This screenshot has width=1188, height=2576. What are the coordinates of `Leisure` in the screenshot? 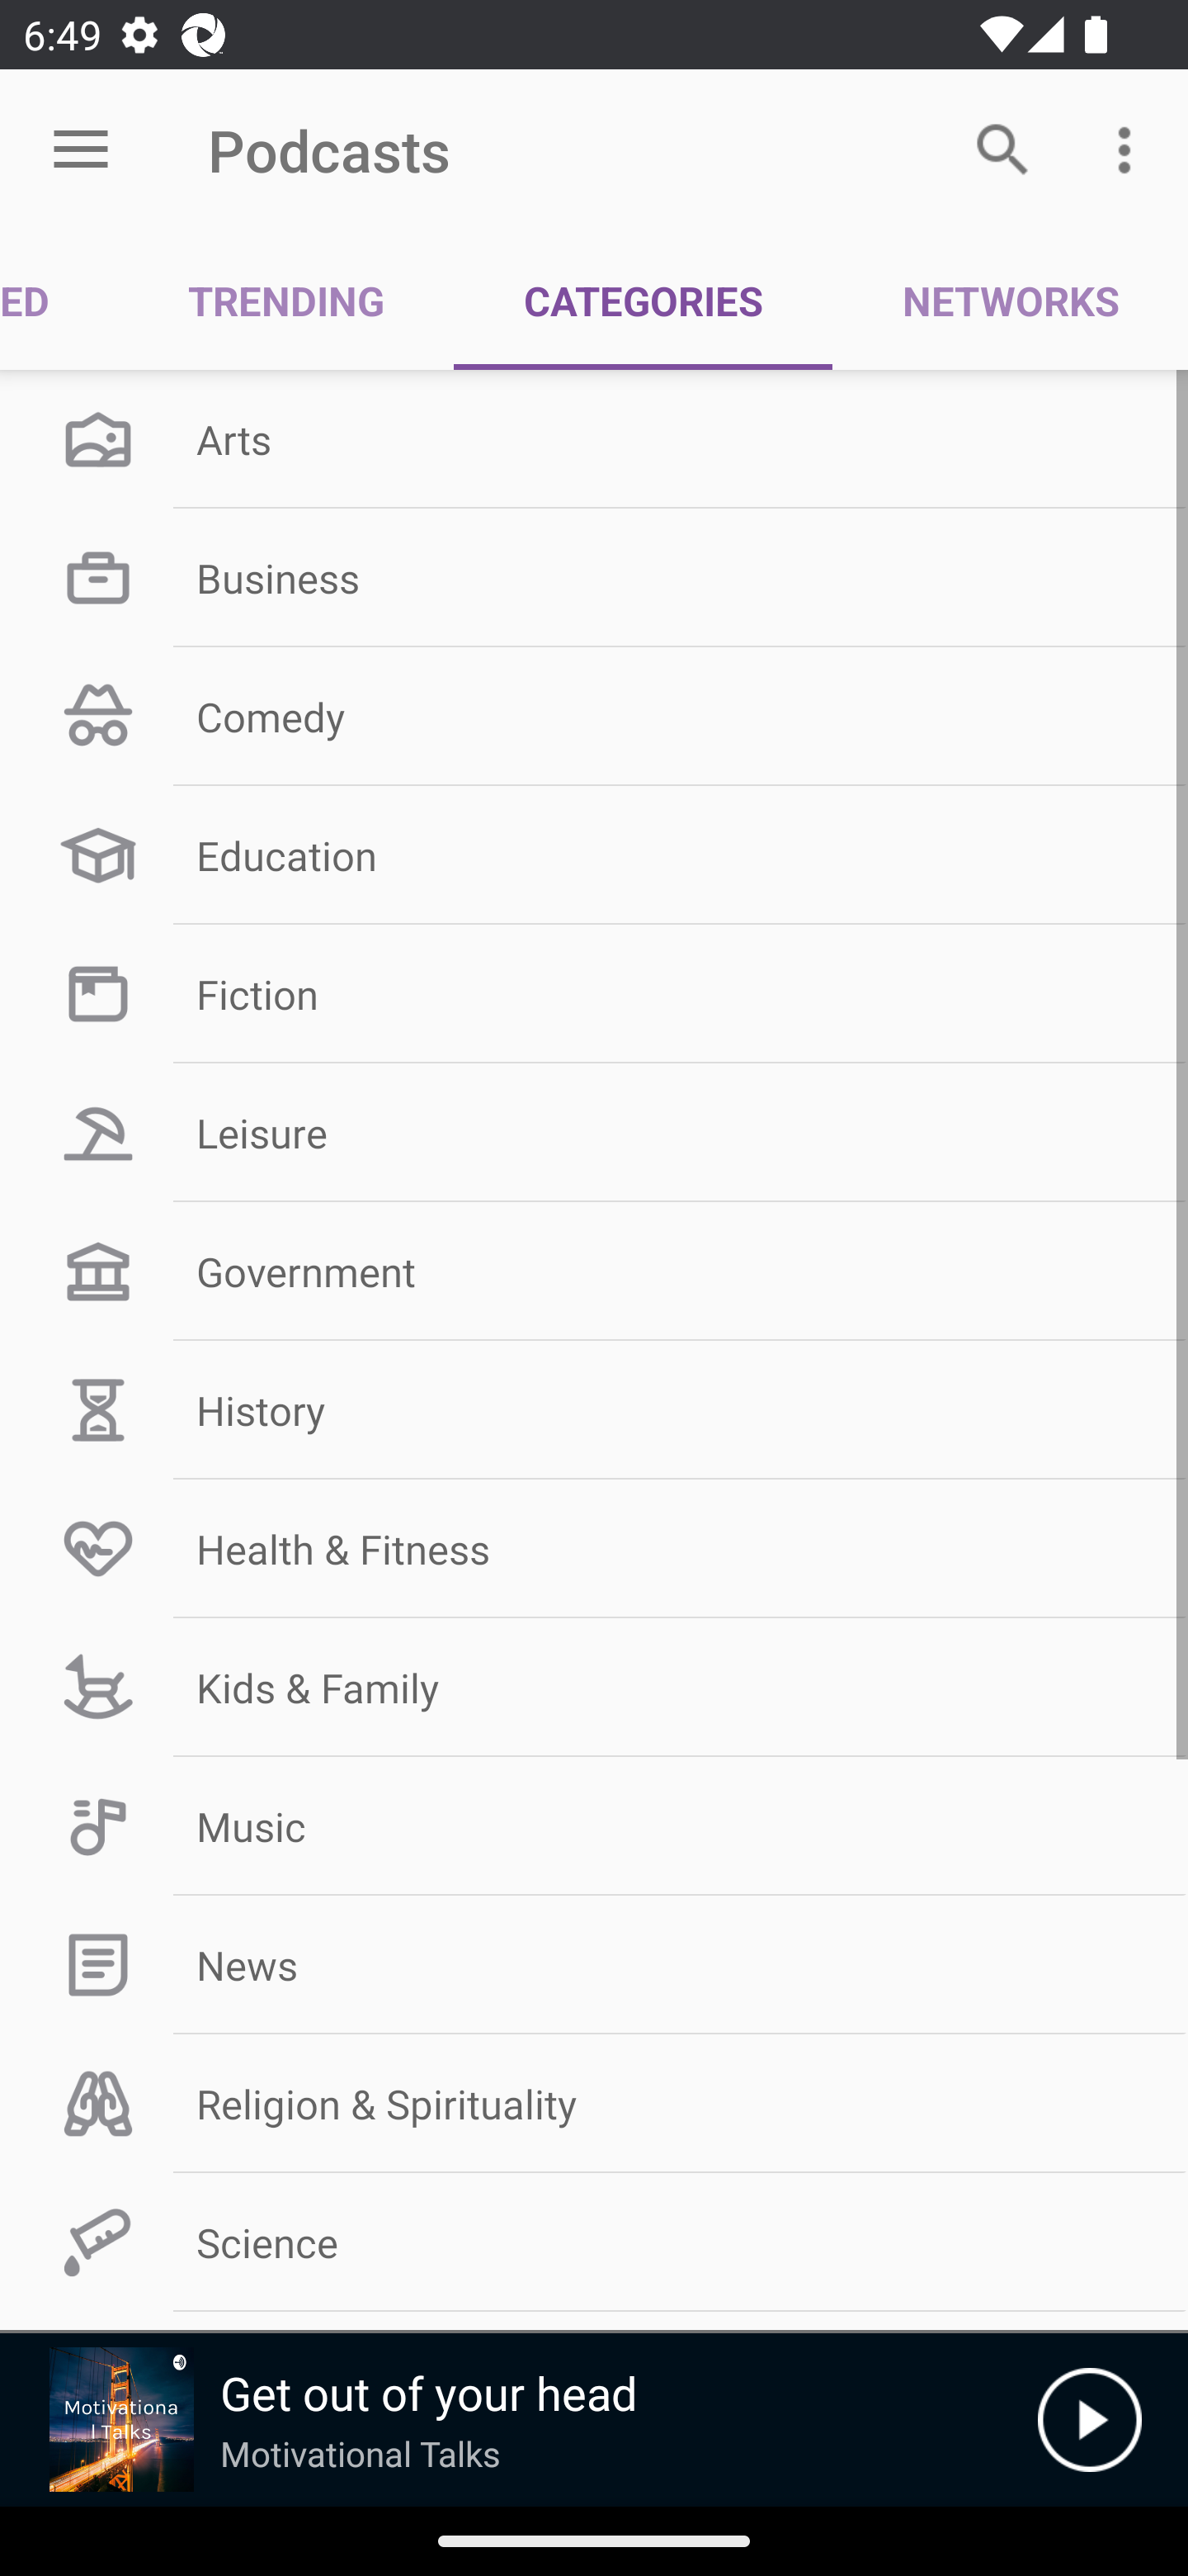 It's located at (594, 1133).